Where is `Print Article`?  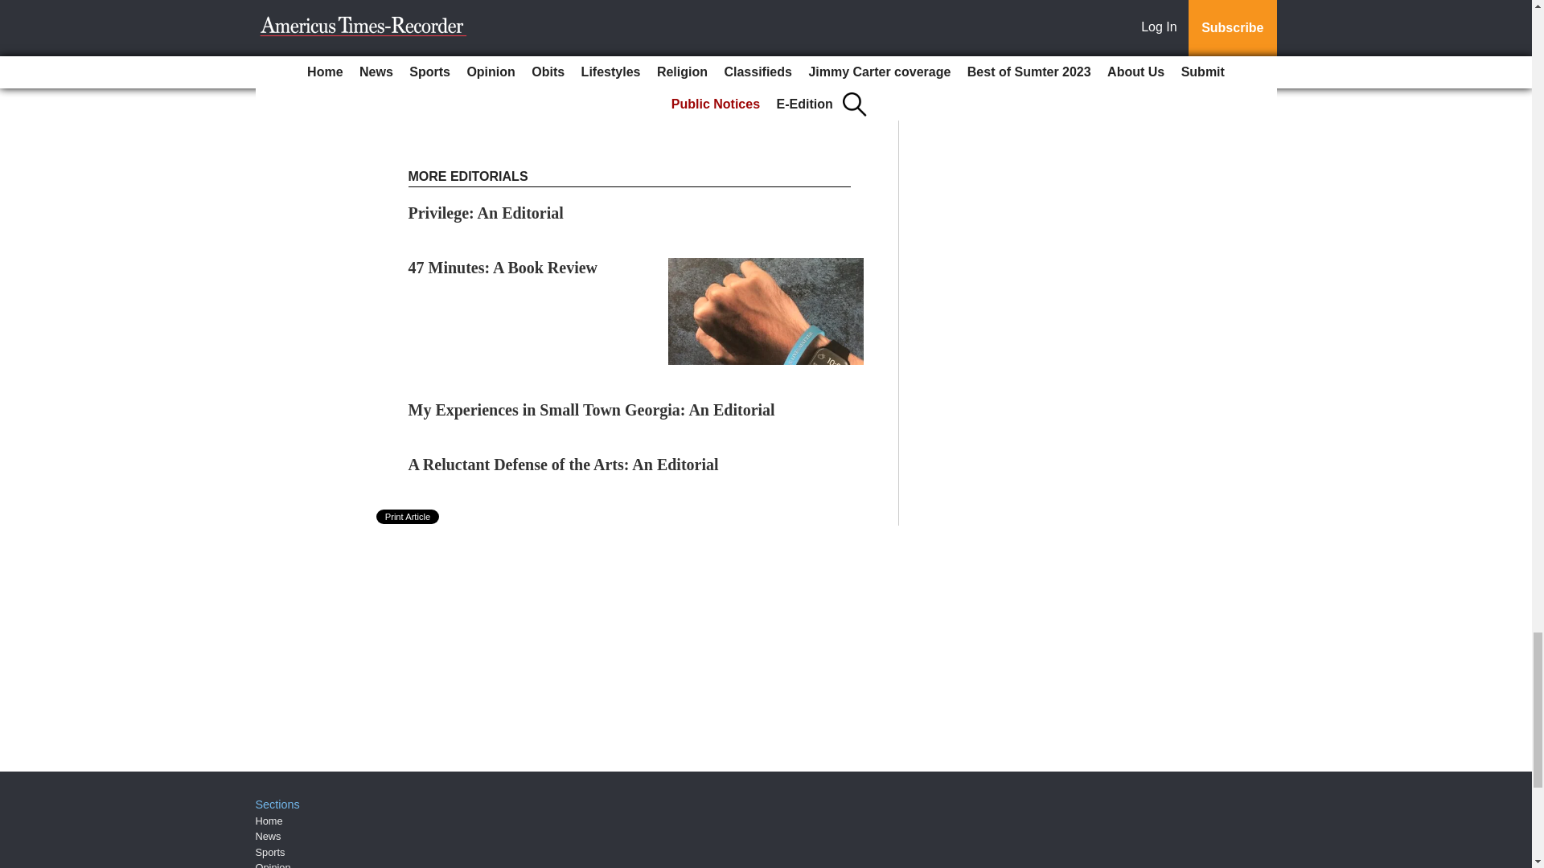
Print Article is located at coordinates (409, 516).